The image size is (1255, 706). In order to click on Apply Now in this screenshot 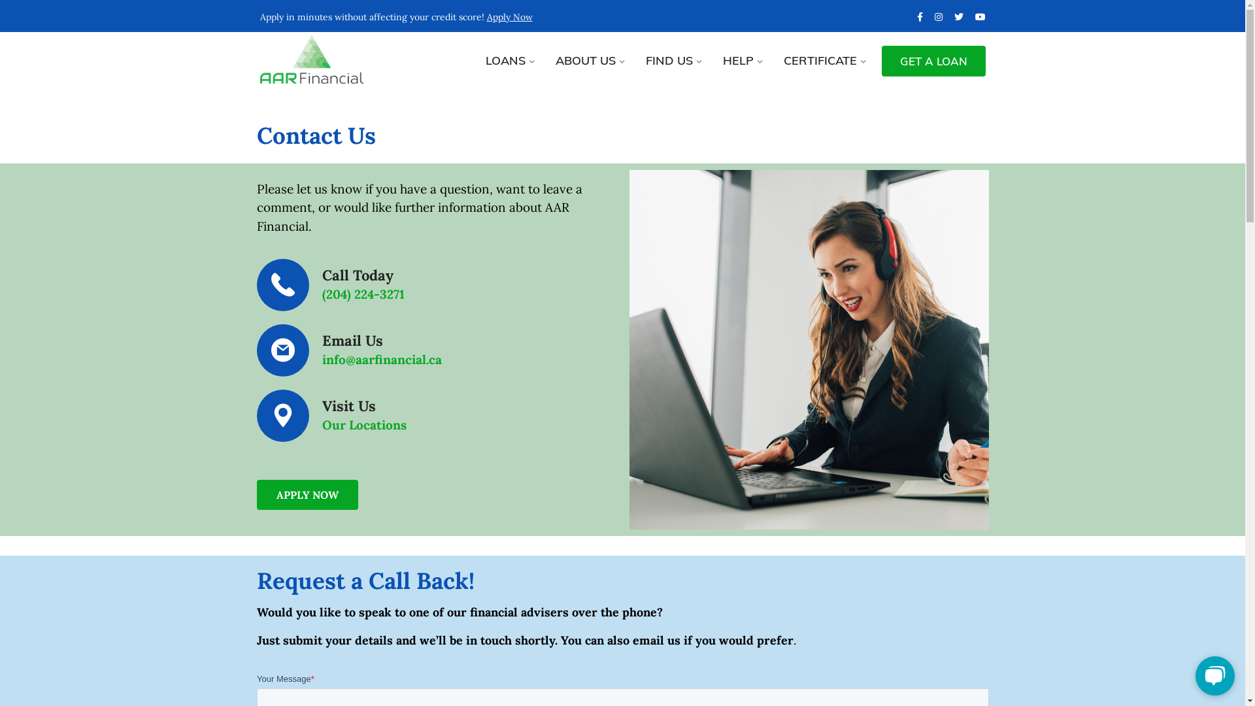, I will do `click(509, 17)`.